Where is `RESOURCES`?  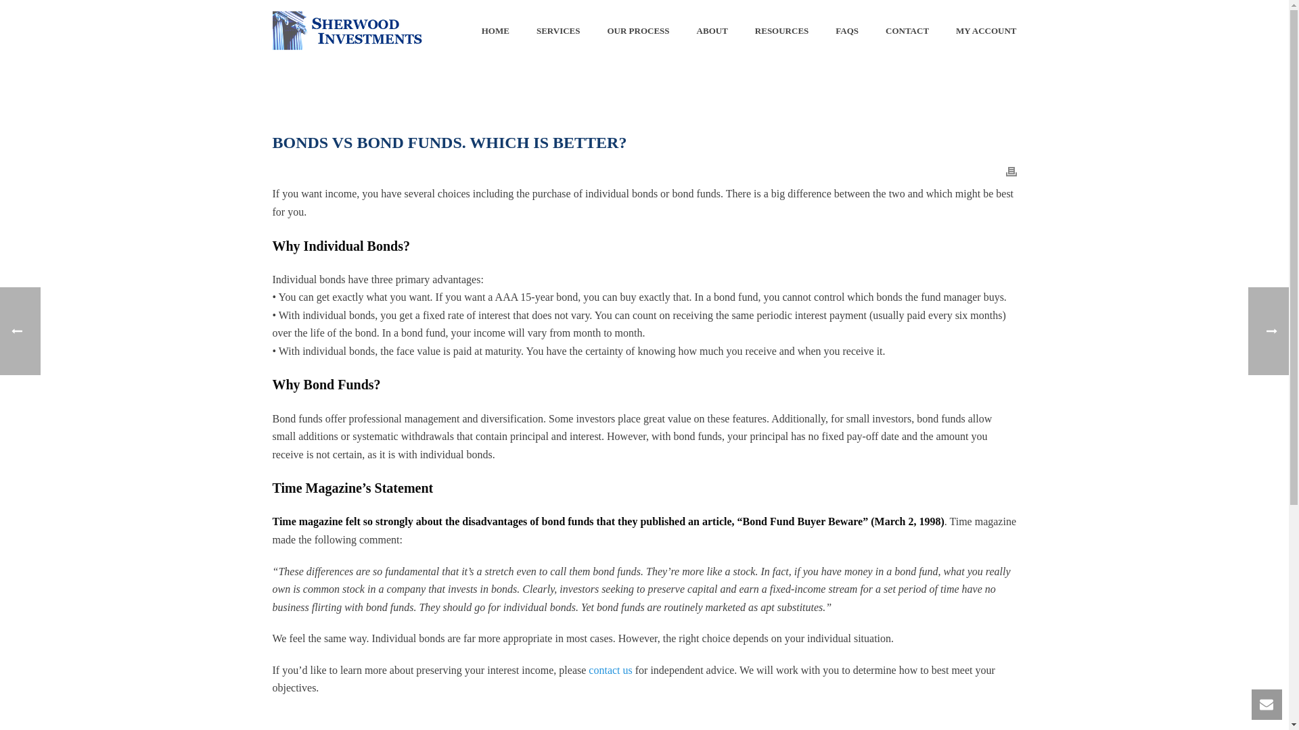 RESOURCES is located at coordinates (782, 31).